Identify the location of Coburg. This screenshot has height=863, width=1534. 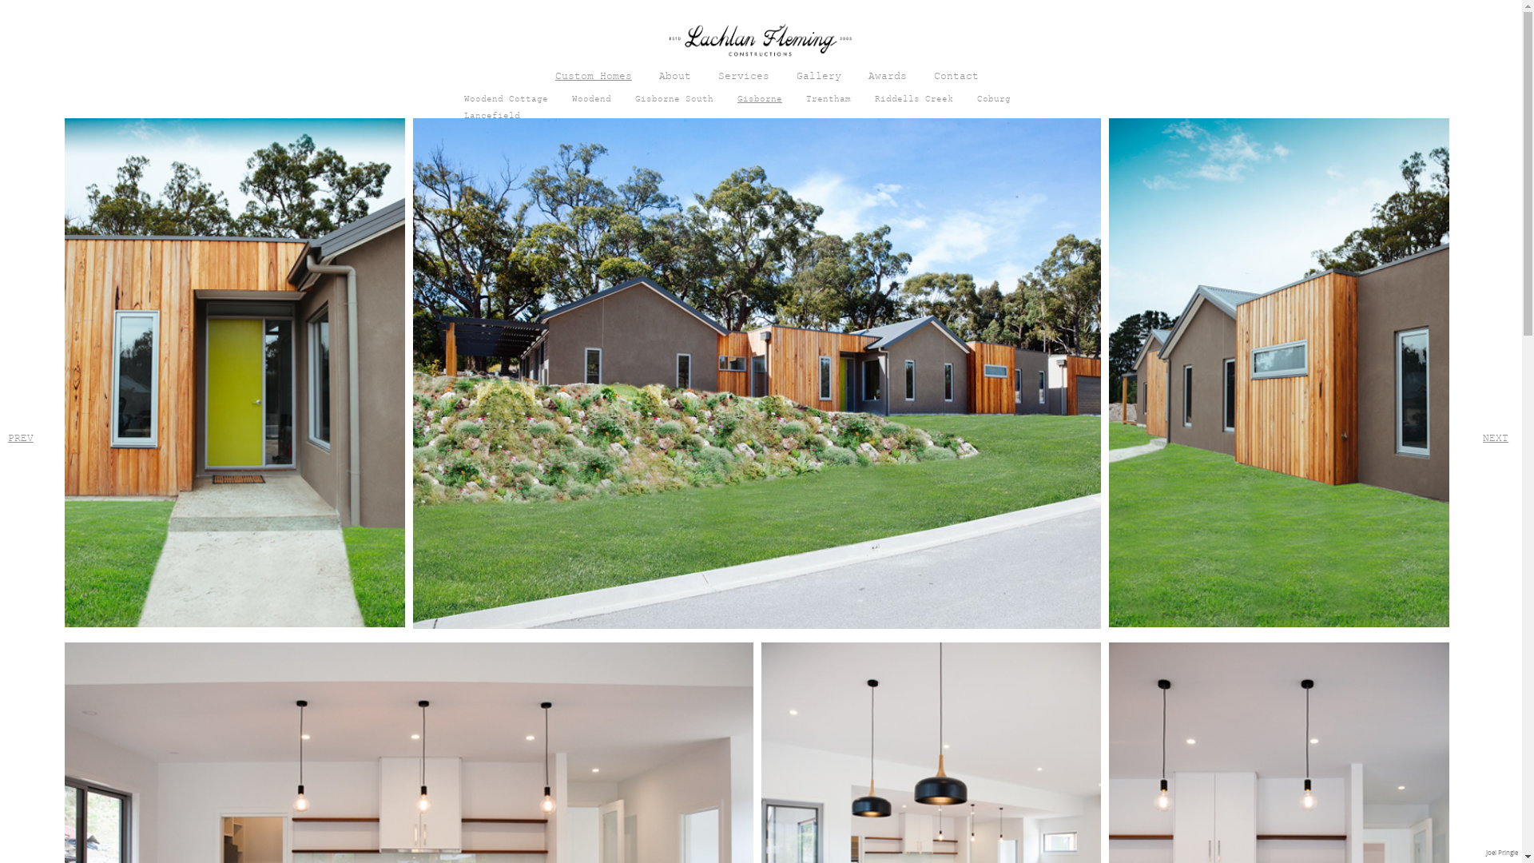
(994, 101).